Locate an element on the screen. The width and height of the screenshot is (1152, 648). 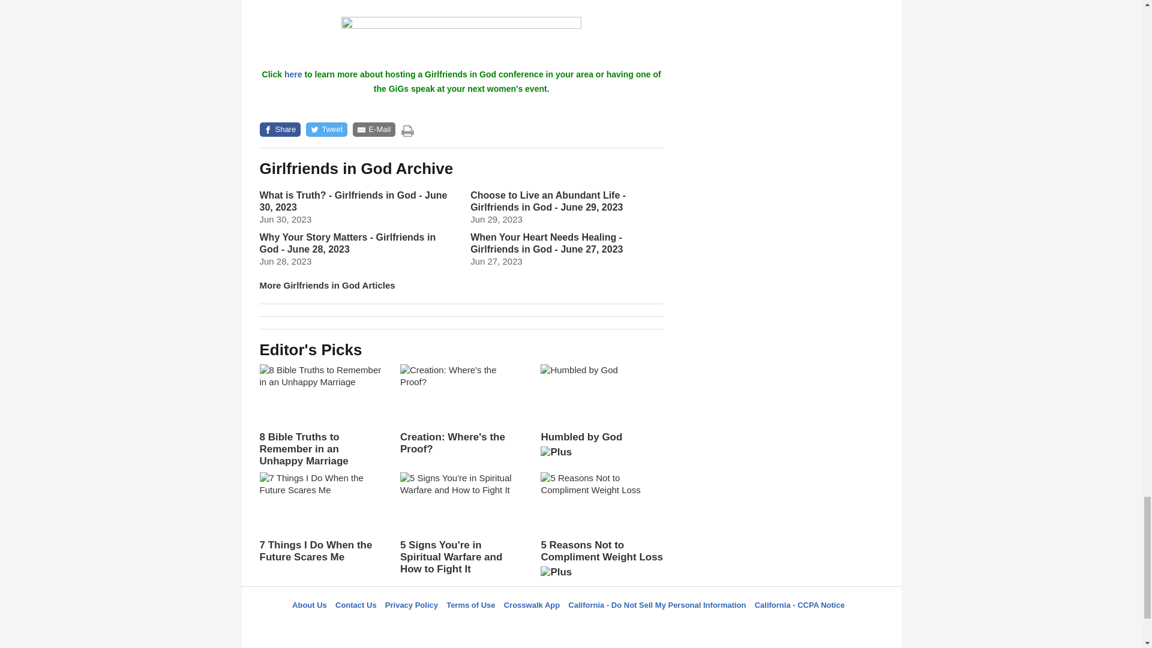
5 Reasons Not to Compliment Weight Loss is located at coordinates (601, 529).